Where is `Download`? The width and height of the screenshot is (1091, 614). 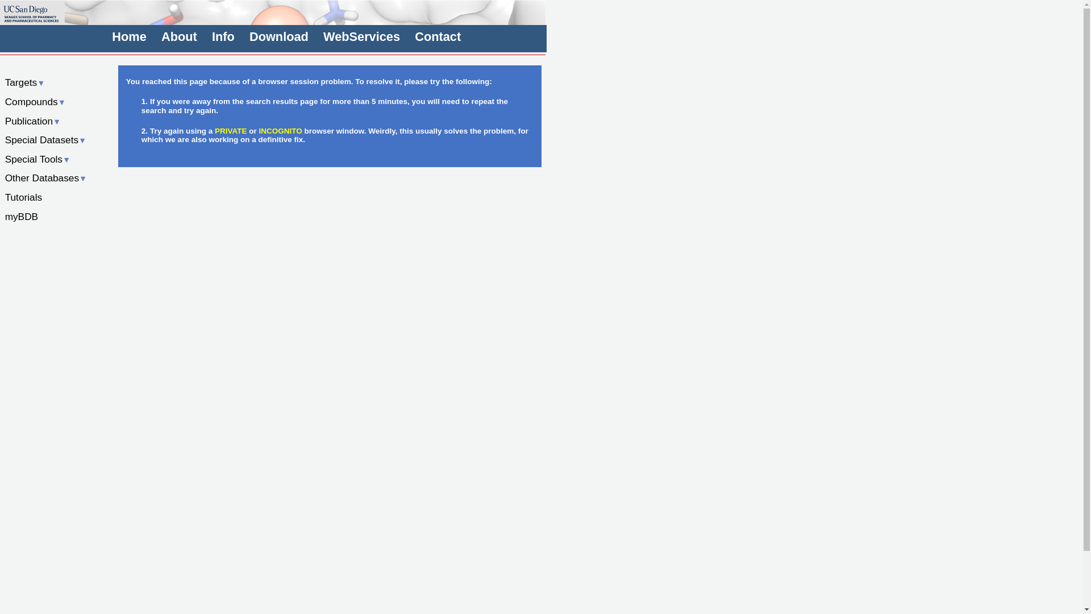 Download is located at coordinates (278, 35).